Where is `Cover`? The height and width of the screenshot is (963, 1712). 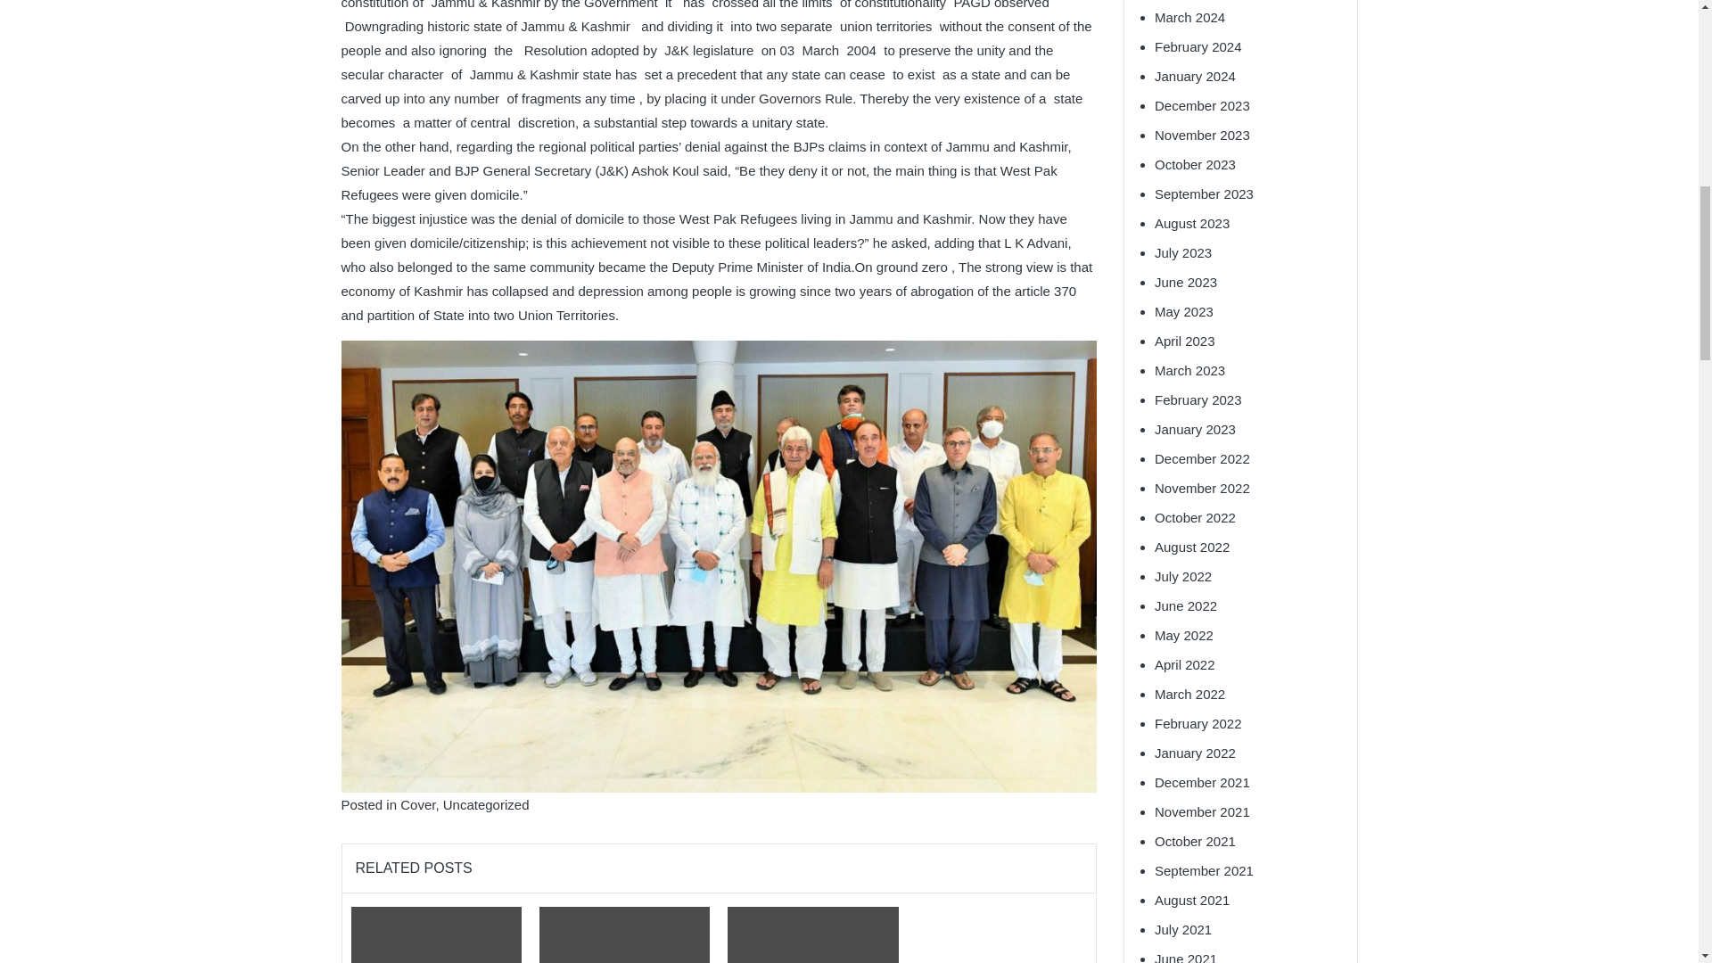 Cover is located at coordinates (417, 804).